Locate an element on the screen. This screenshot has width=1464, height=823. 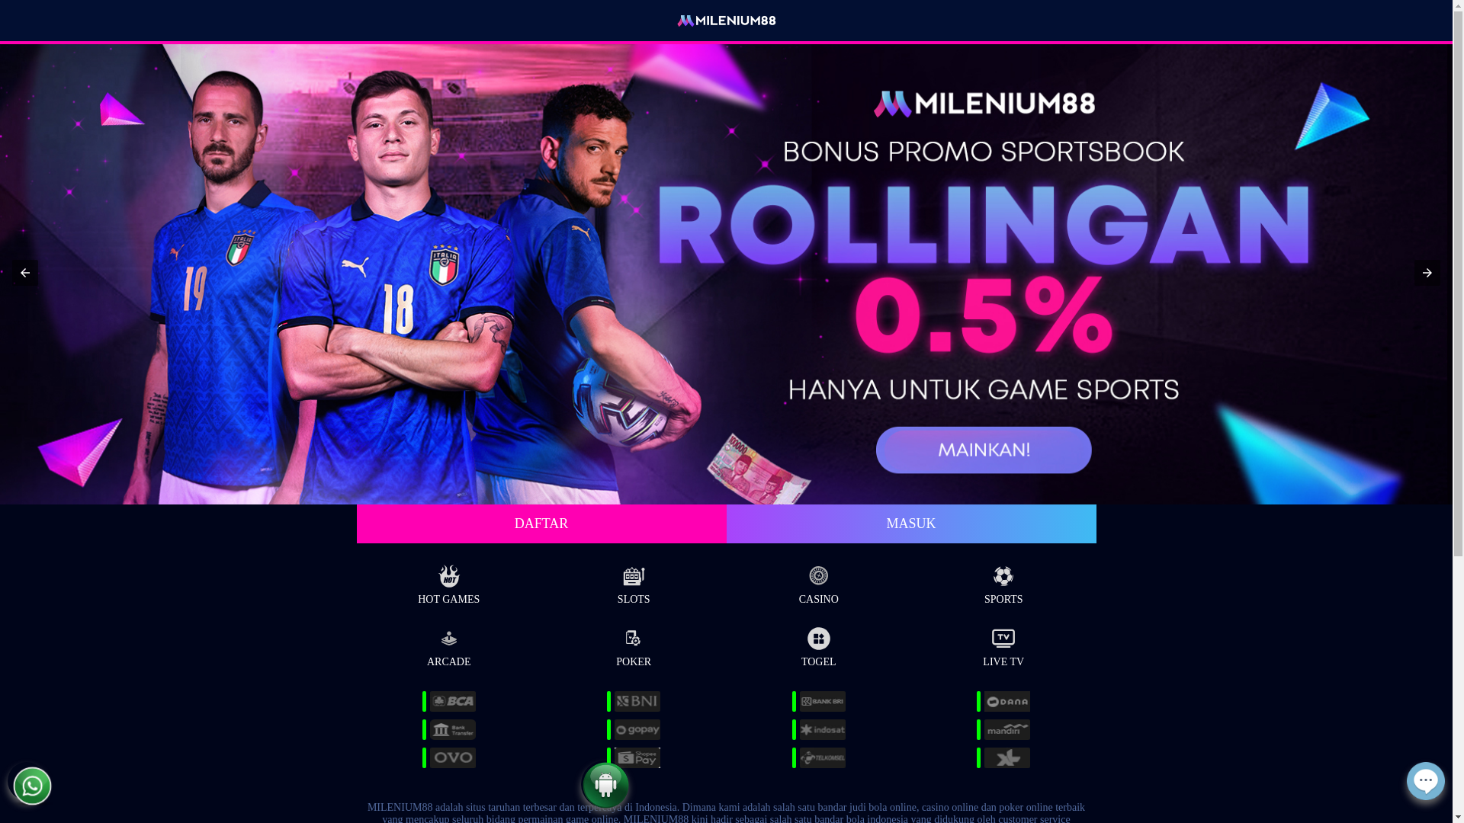
POKER is located at coordinates (634, 645).